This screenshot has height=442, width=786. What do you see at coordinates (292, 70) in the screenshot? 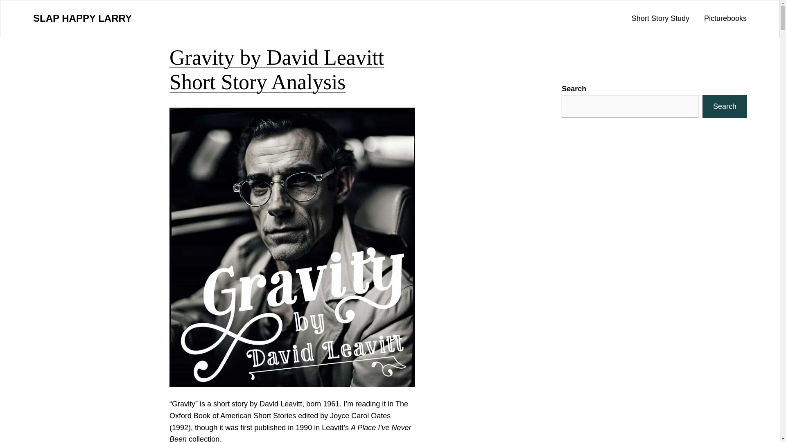
I see `Gravity by David Leavitt Short Story Analysis` at bounding box center [292, 70].